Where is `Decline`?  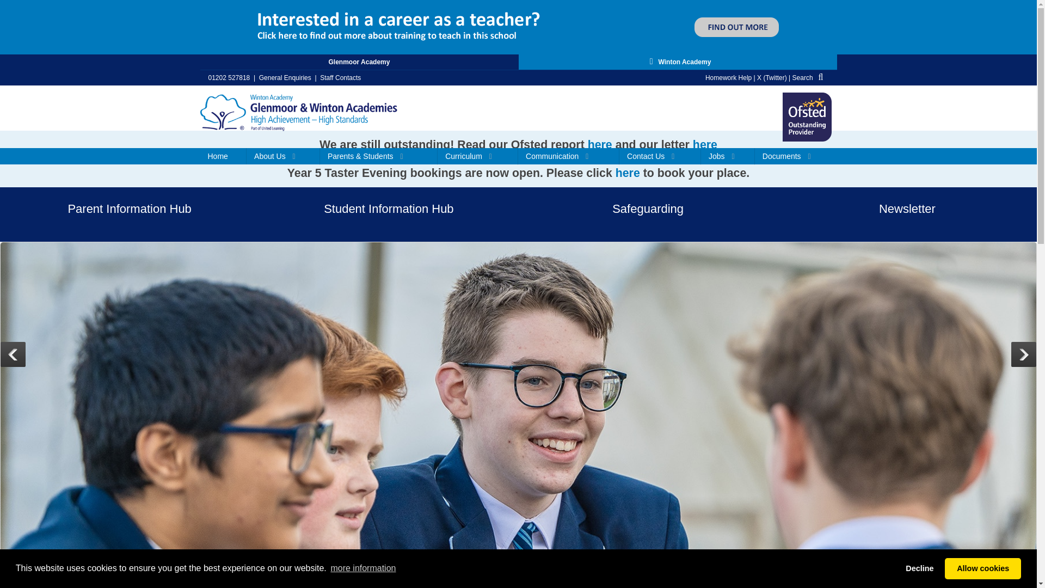
Decline is located at coordinates (920, 568).